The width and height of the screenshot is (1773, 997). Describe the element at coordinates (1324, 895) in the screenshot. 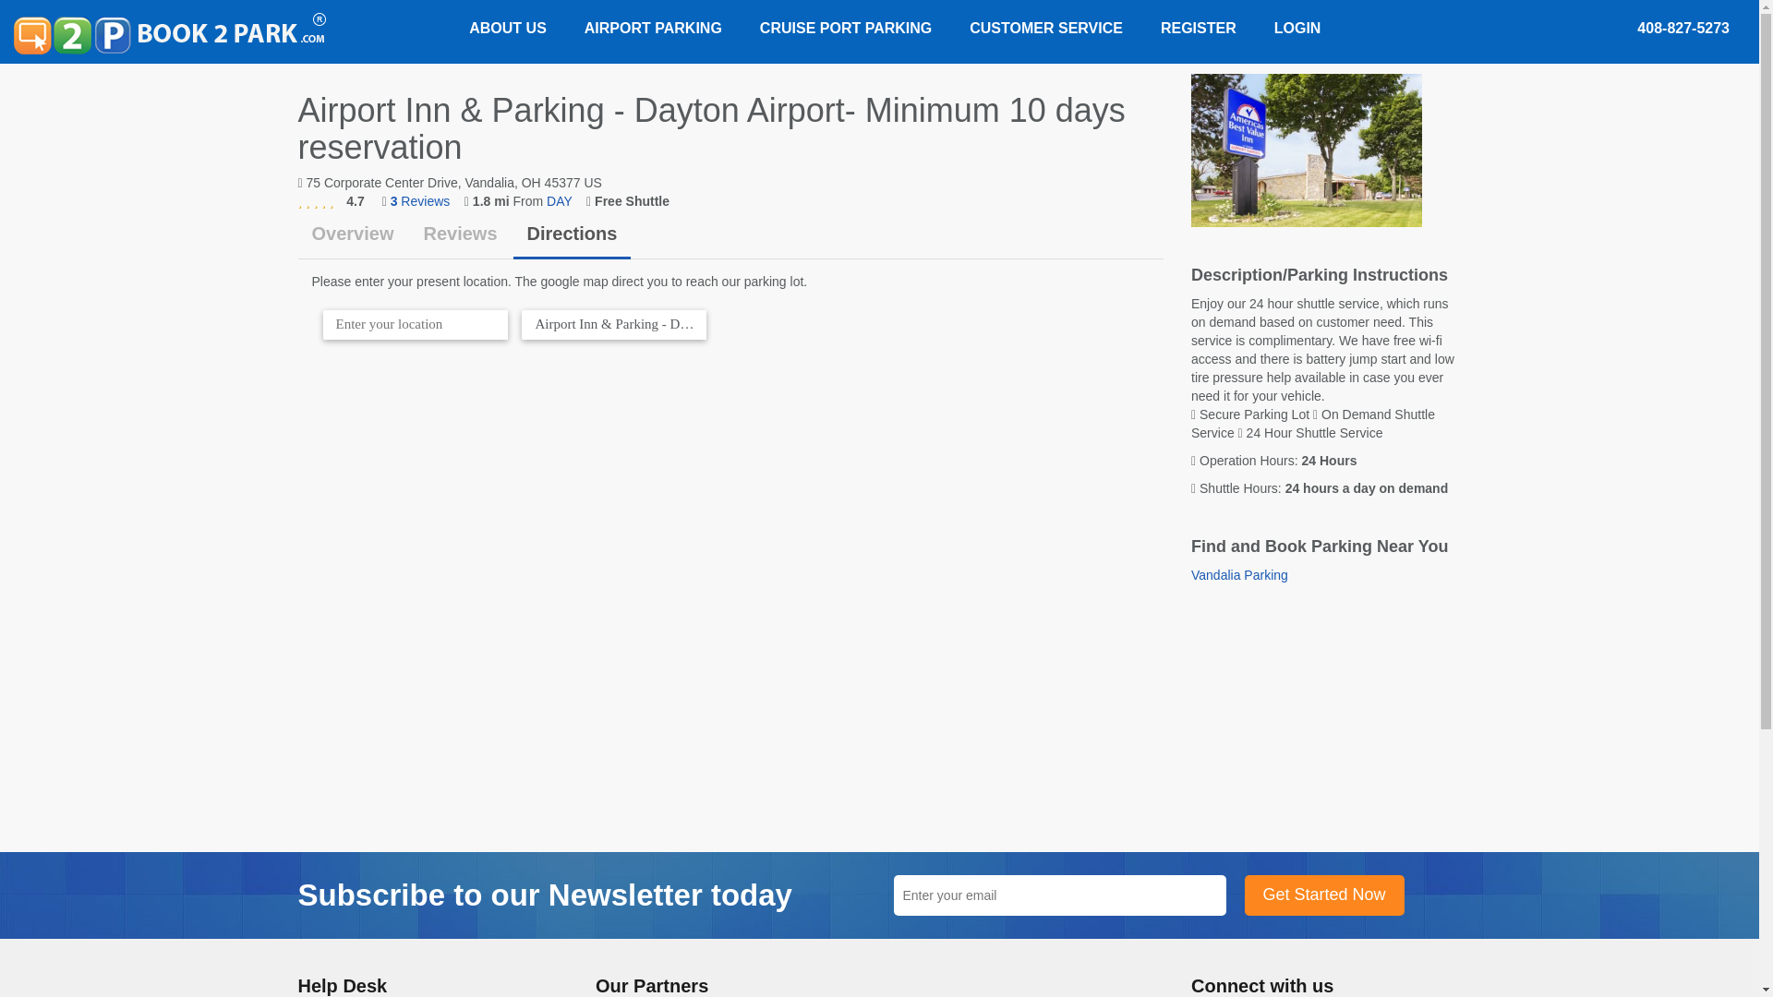

I see `Get Started Now` at that location.